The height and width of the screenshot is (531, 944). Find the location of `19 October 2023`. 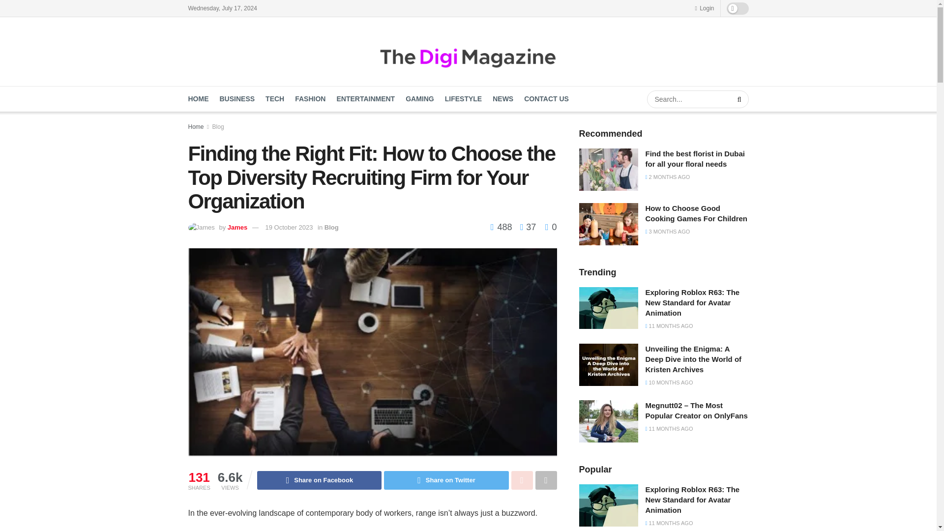

19 October 2023 is located at coordinates (289, 227).